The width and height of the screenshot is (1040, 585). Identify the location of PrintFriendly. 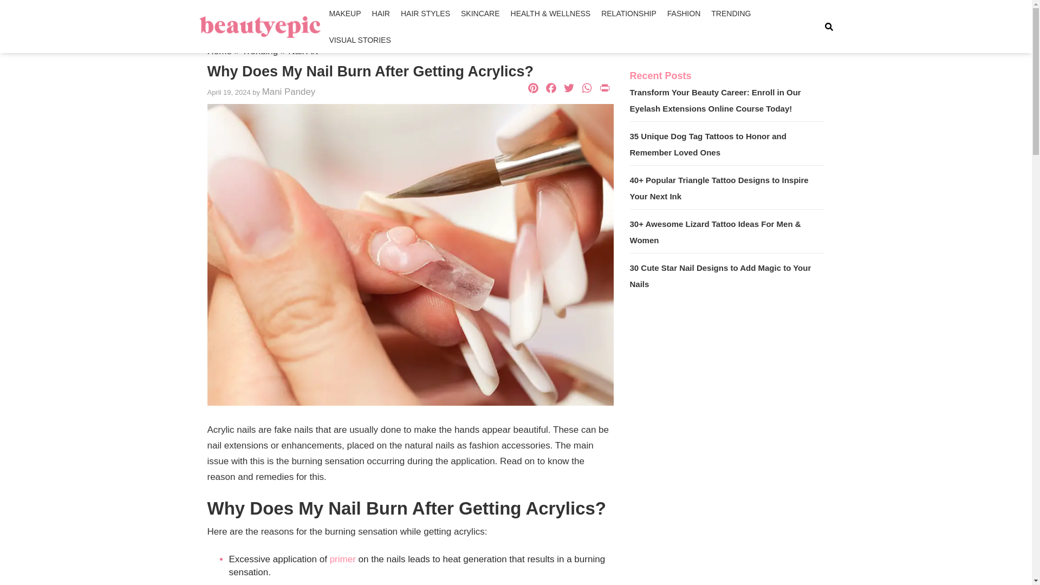
(604, 89).